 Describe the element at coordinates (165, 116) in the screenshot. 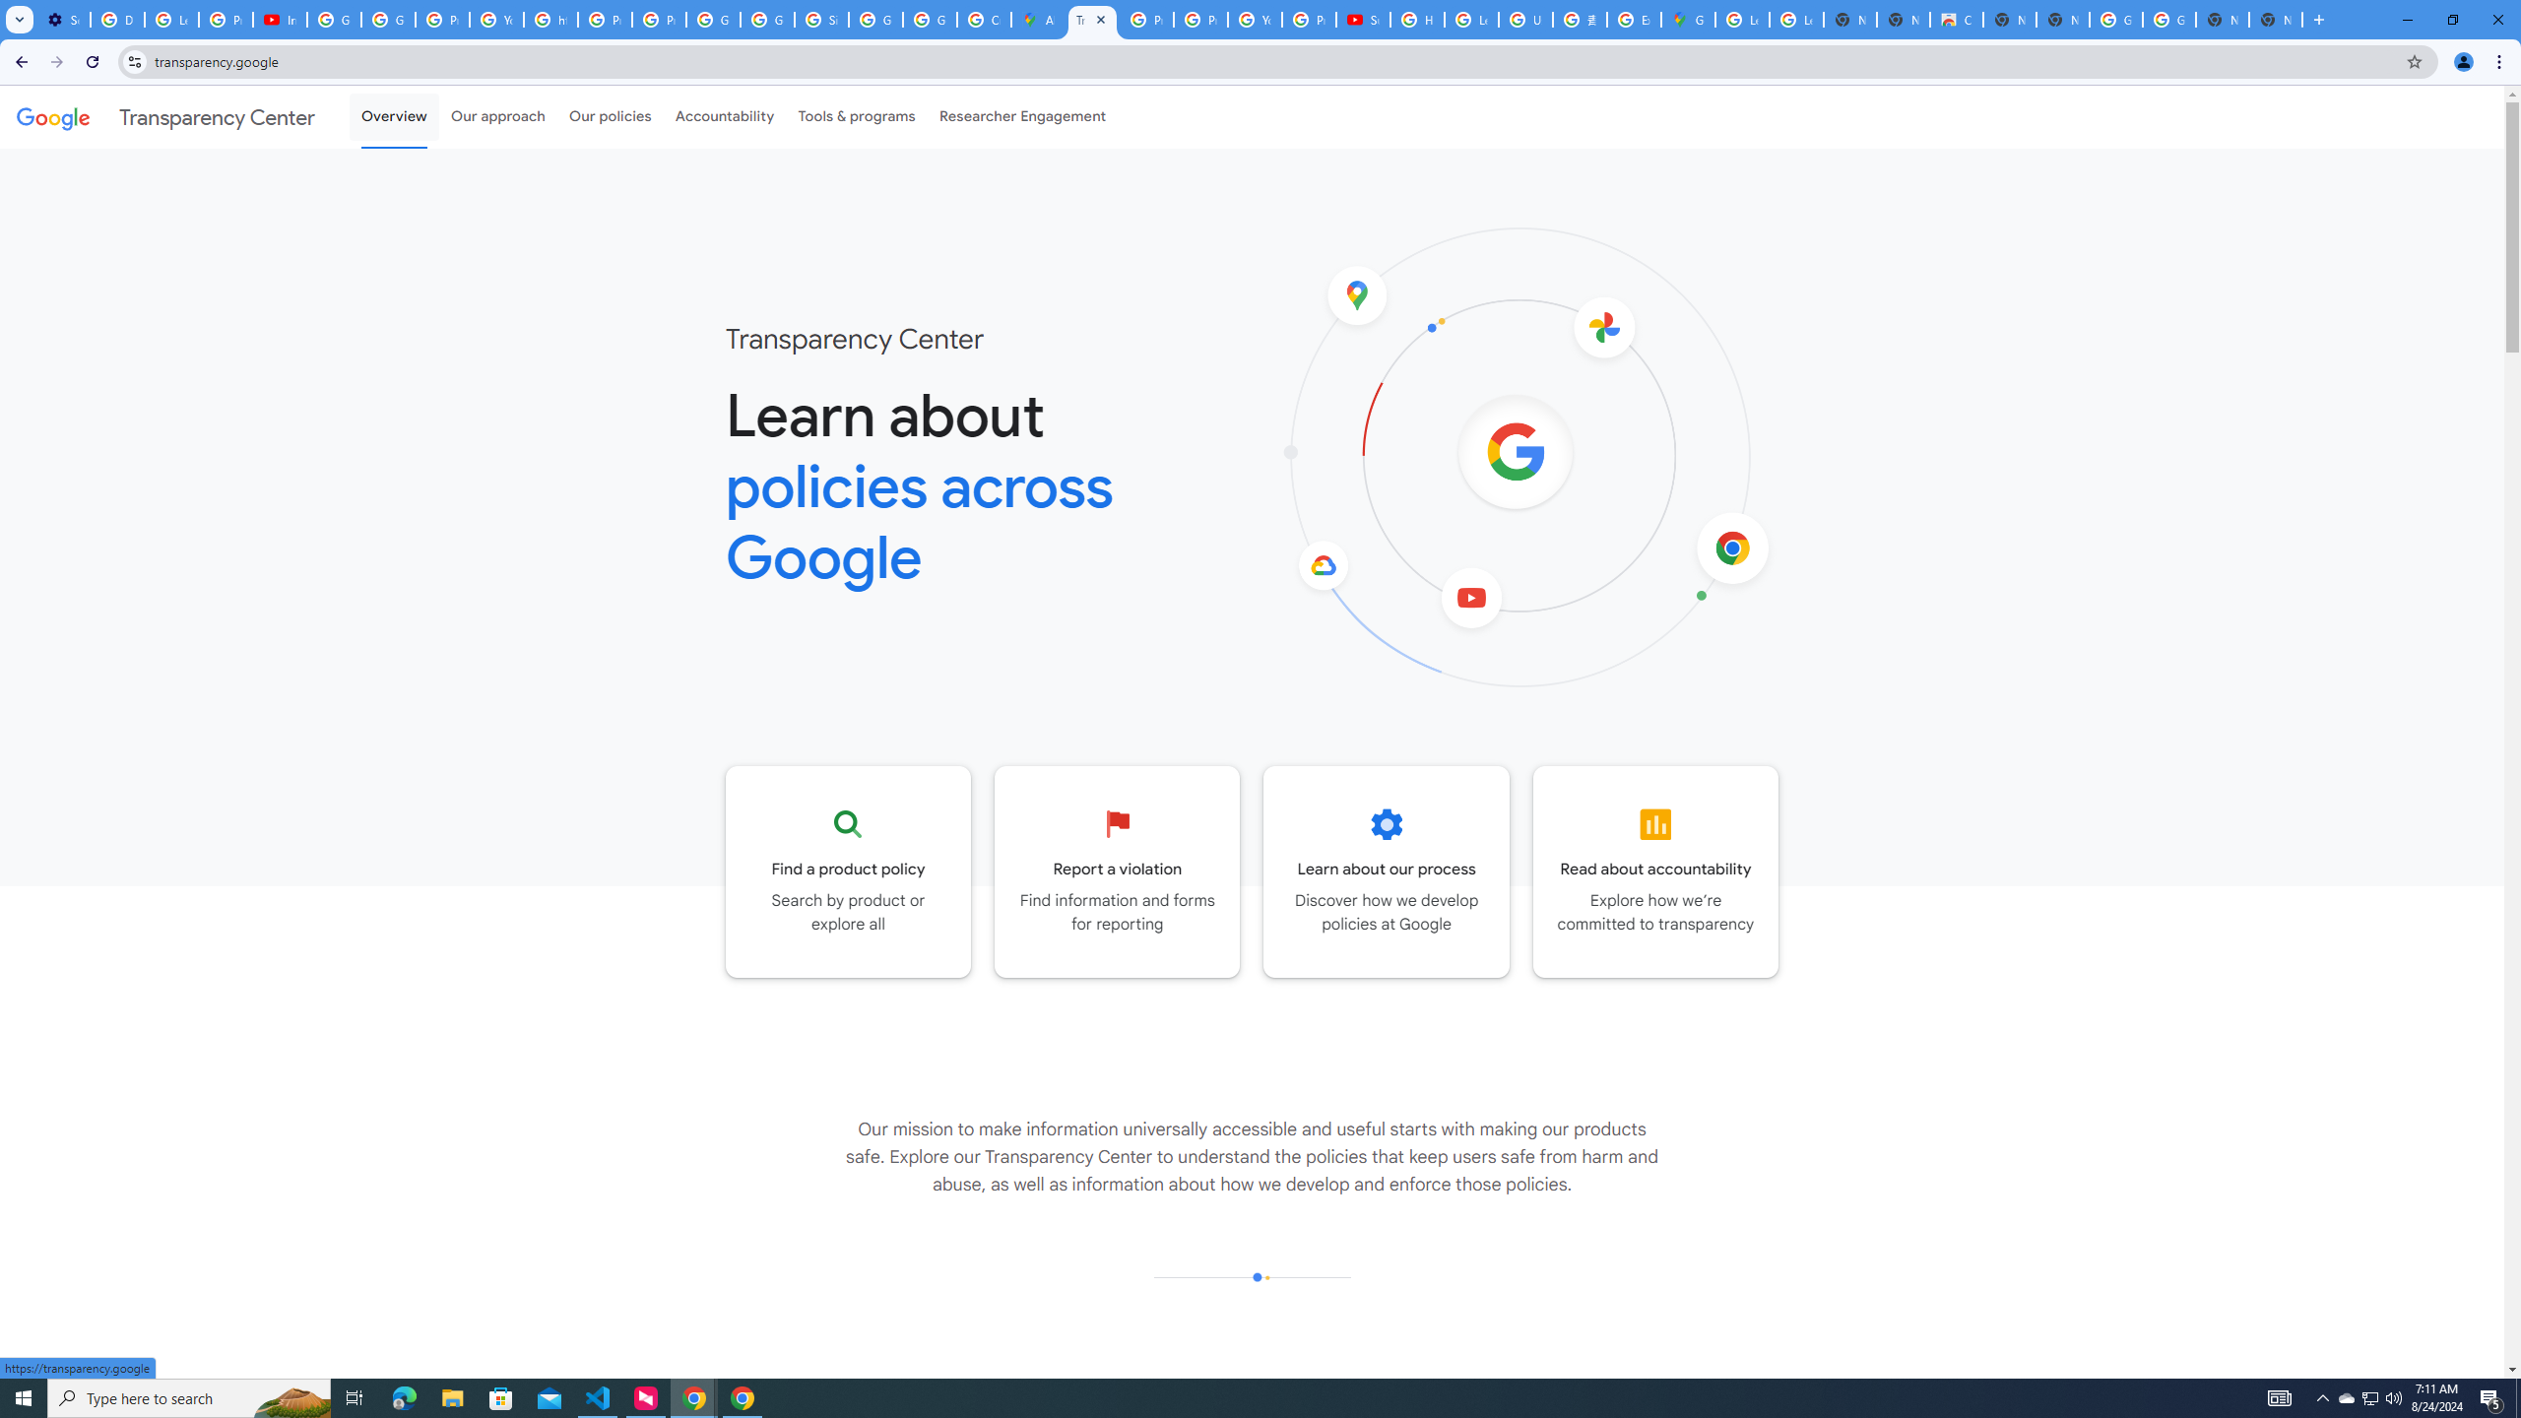

I see `Transparency Center` at that location.